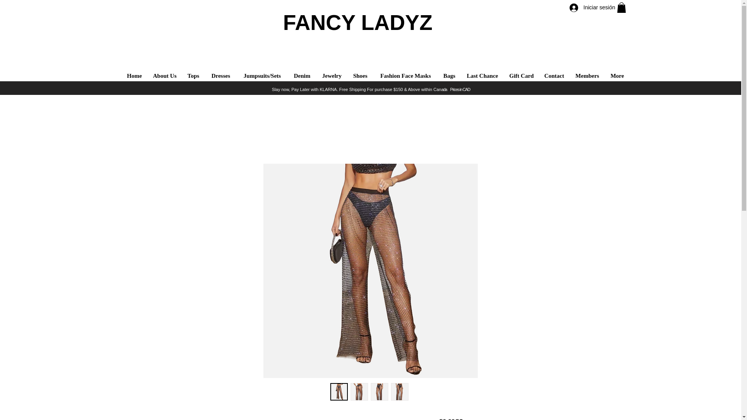  I want to click on Tops, so click(193, 76).